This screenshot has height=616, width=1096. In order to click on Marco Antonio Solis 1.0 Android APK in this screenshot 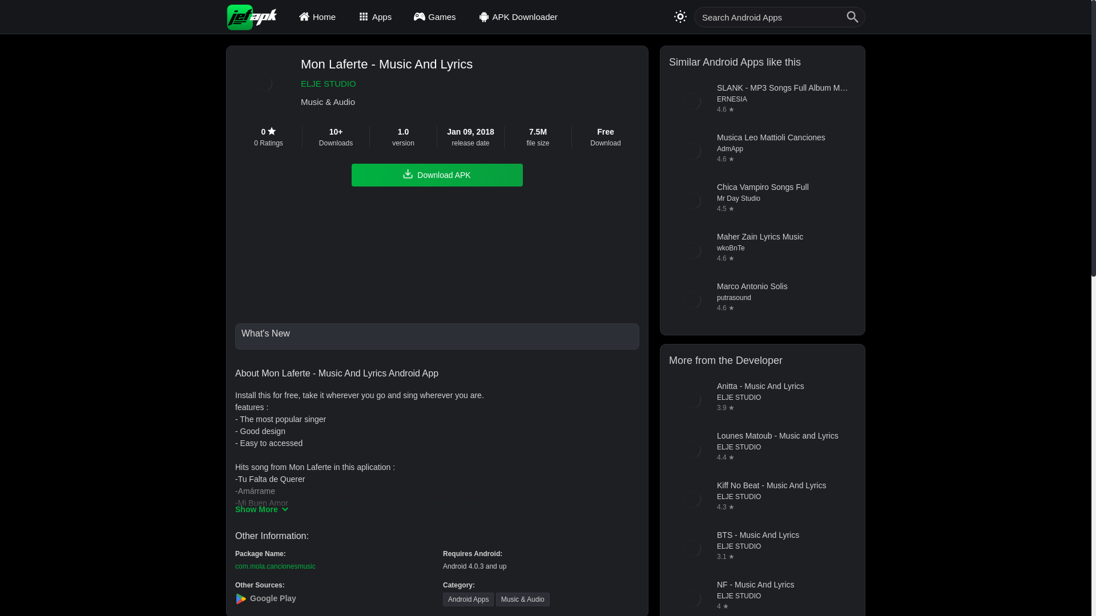, I will do `click(762, 300)`.